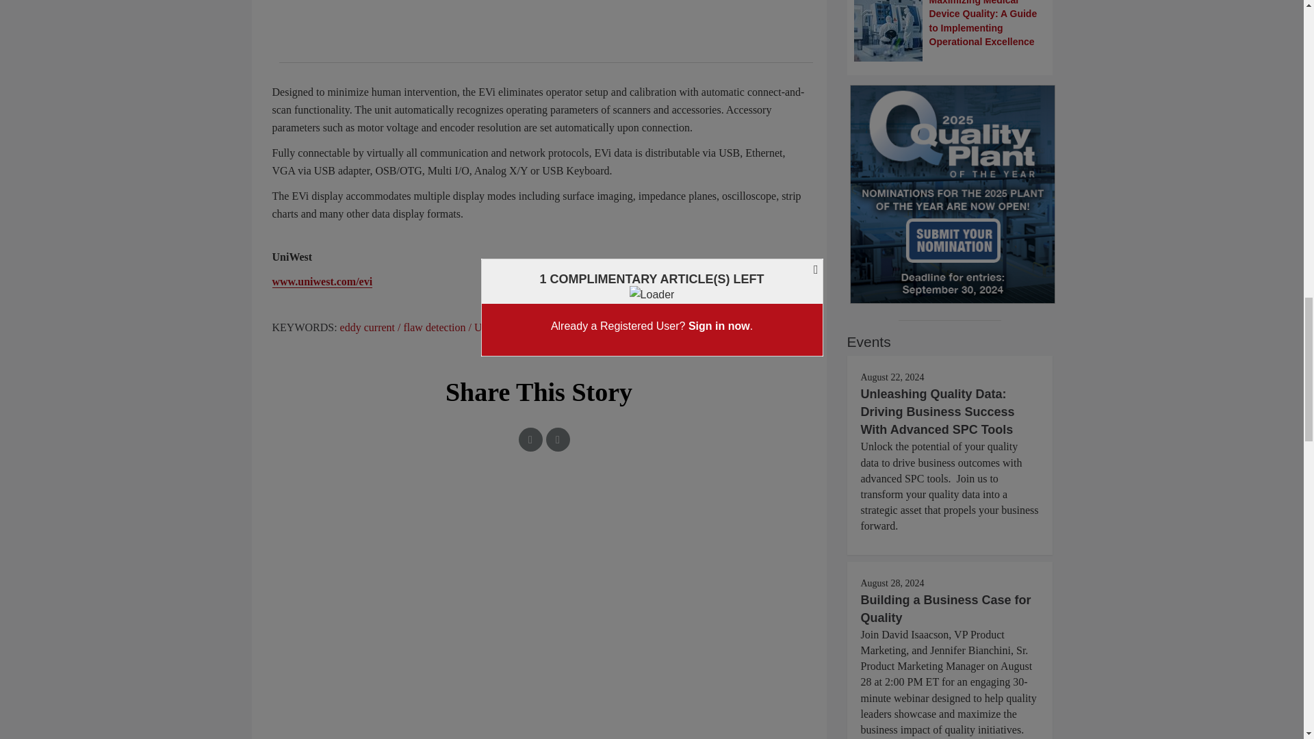  What do you see at coordinates (539, 546) in the screenshot?
I see `Interaction questions` at bounding box center [539, 546].